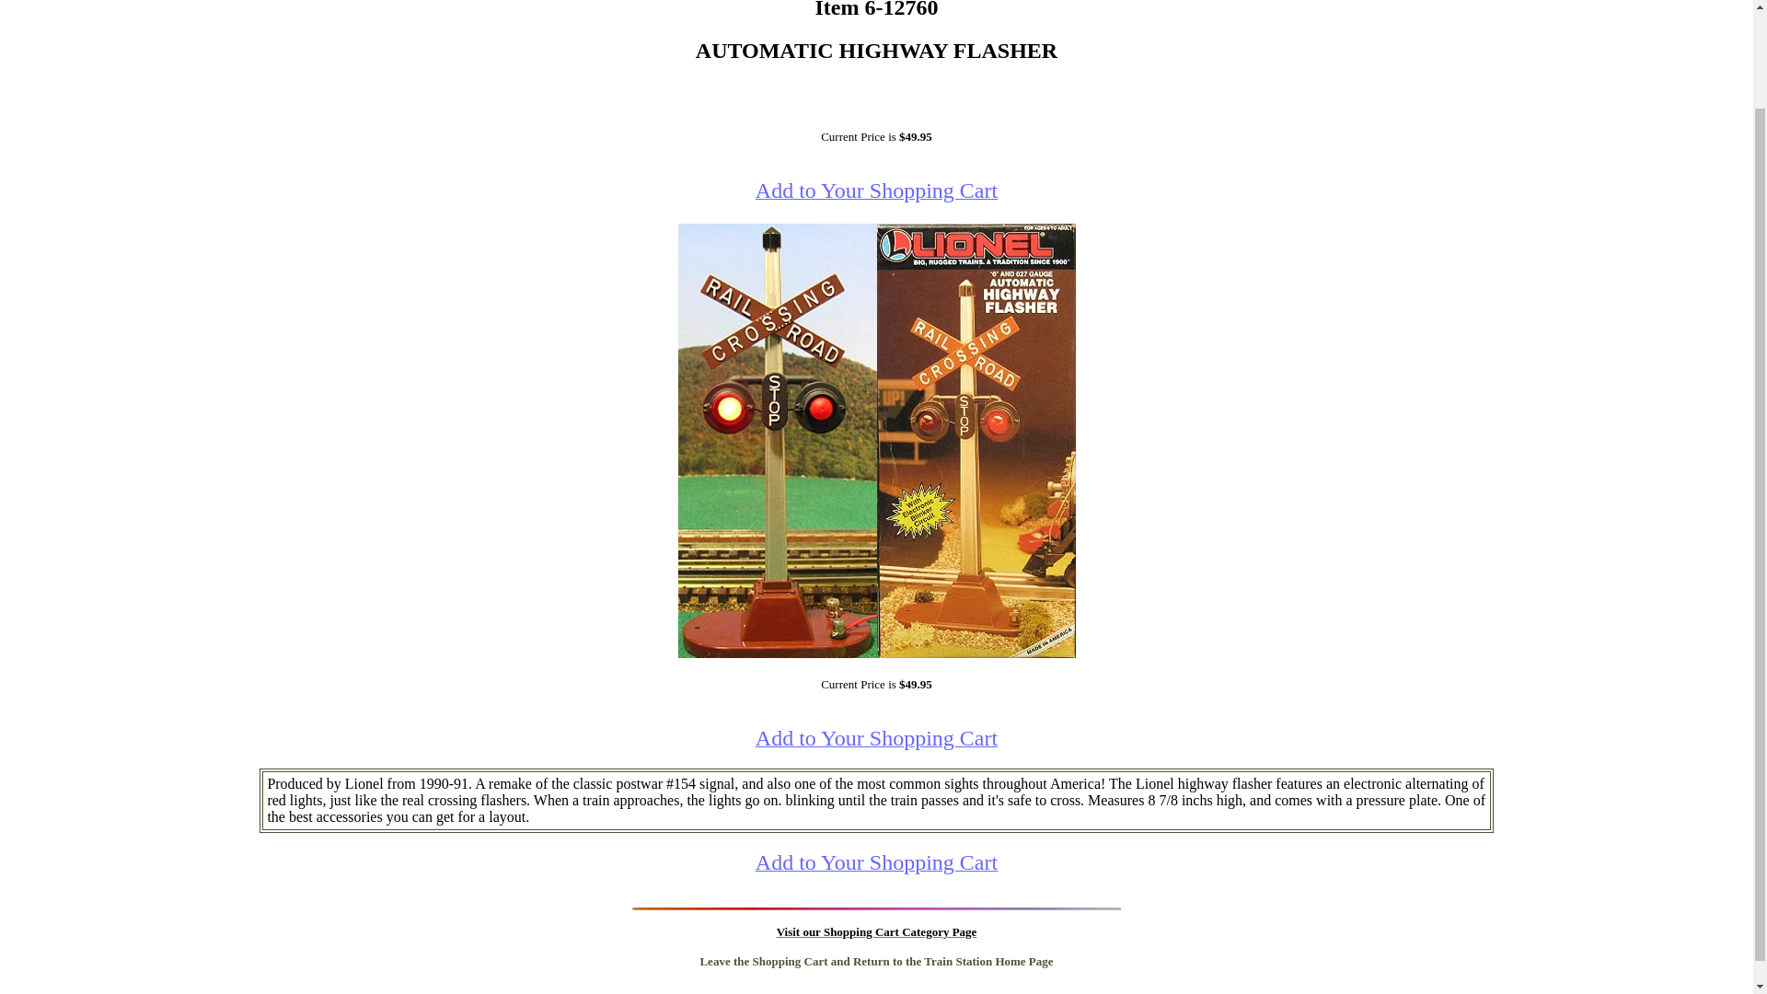 The height and width of the screenshot is (994, 1767). Describe the element at coordinates (876, 931) in the screenshot. I see `Visit our Shopping Cart Category Page` at that location.